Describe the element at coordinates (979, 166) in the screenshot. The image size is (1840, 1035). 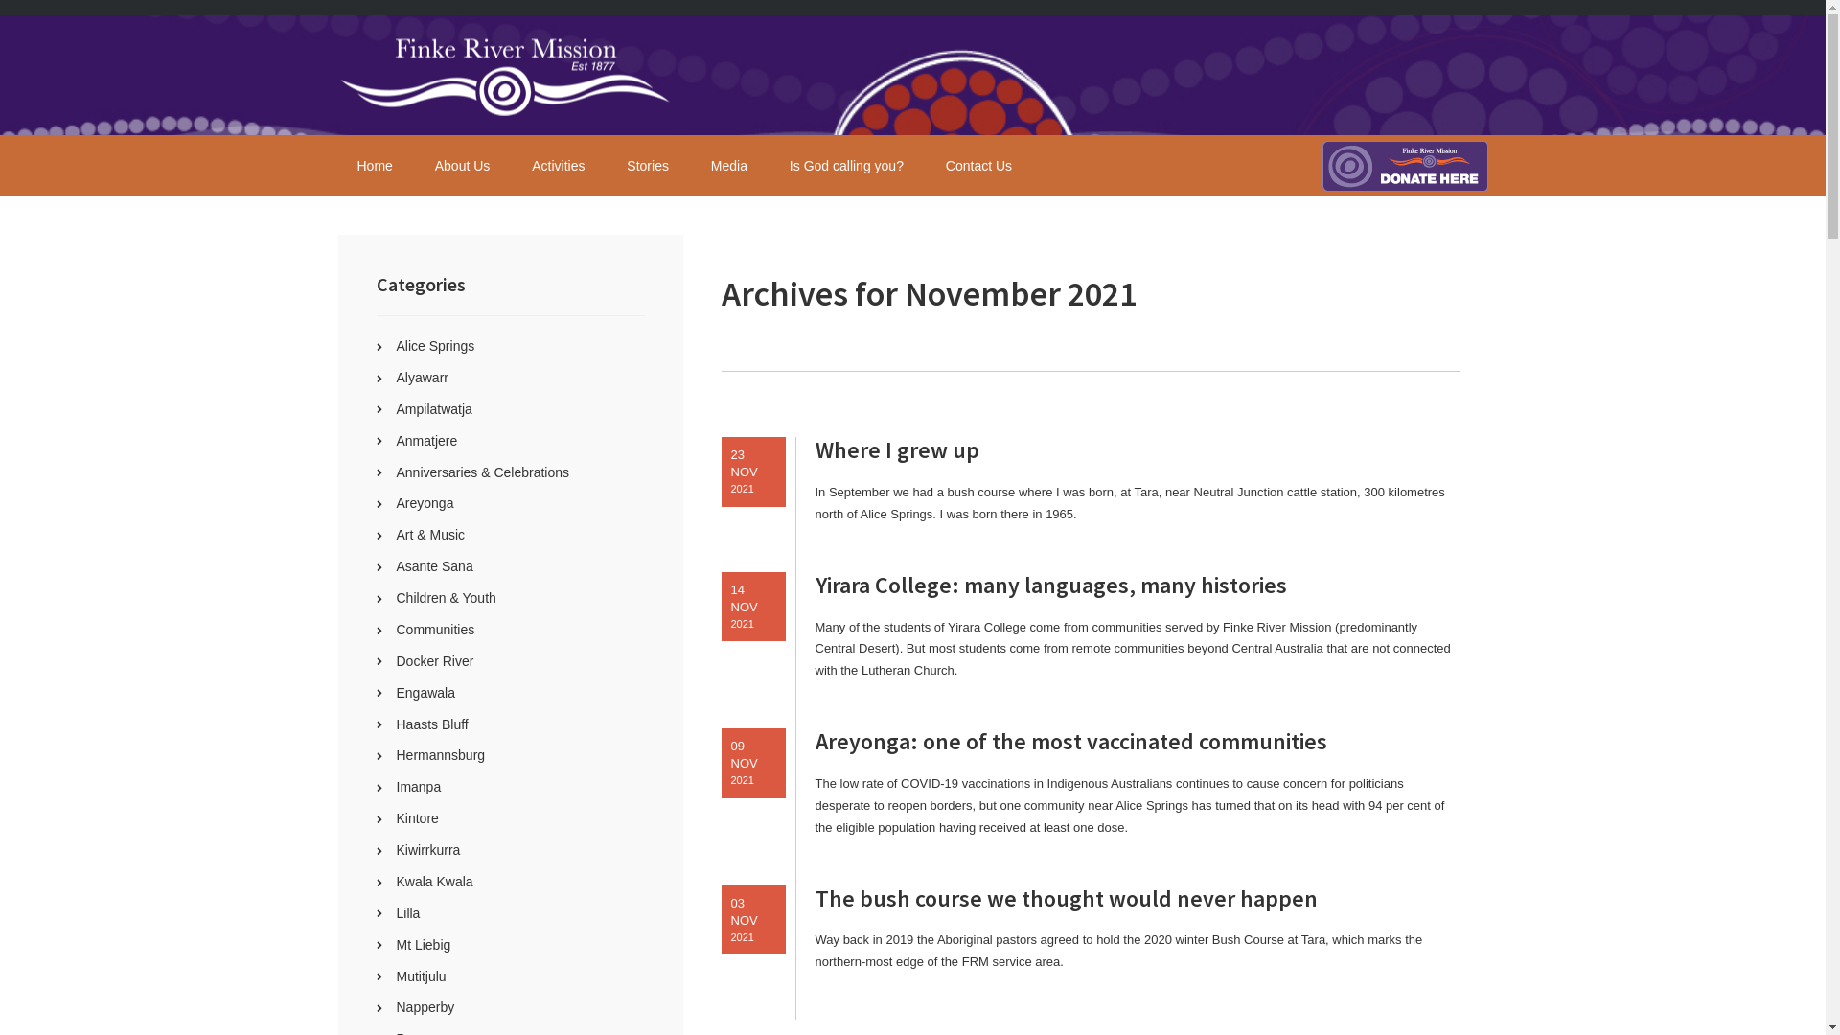
I see `Contact Us` at that location.